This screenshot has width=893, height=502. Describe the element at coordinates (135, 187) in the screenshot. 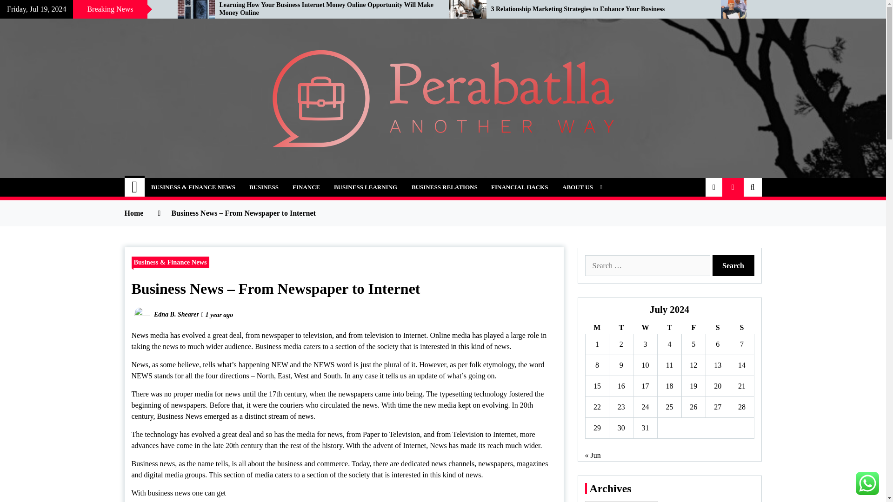

I see `Home` at that location.